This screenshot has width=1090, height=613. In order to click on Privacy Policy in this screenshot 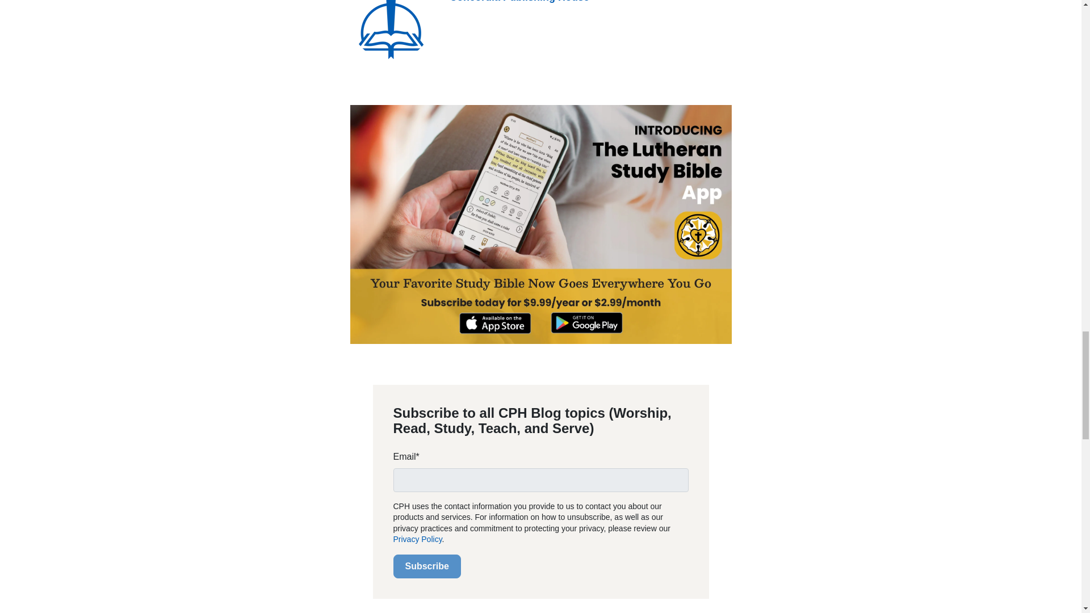, I will do `click(417, 539)`.